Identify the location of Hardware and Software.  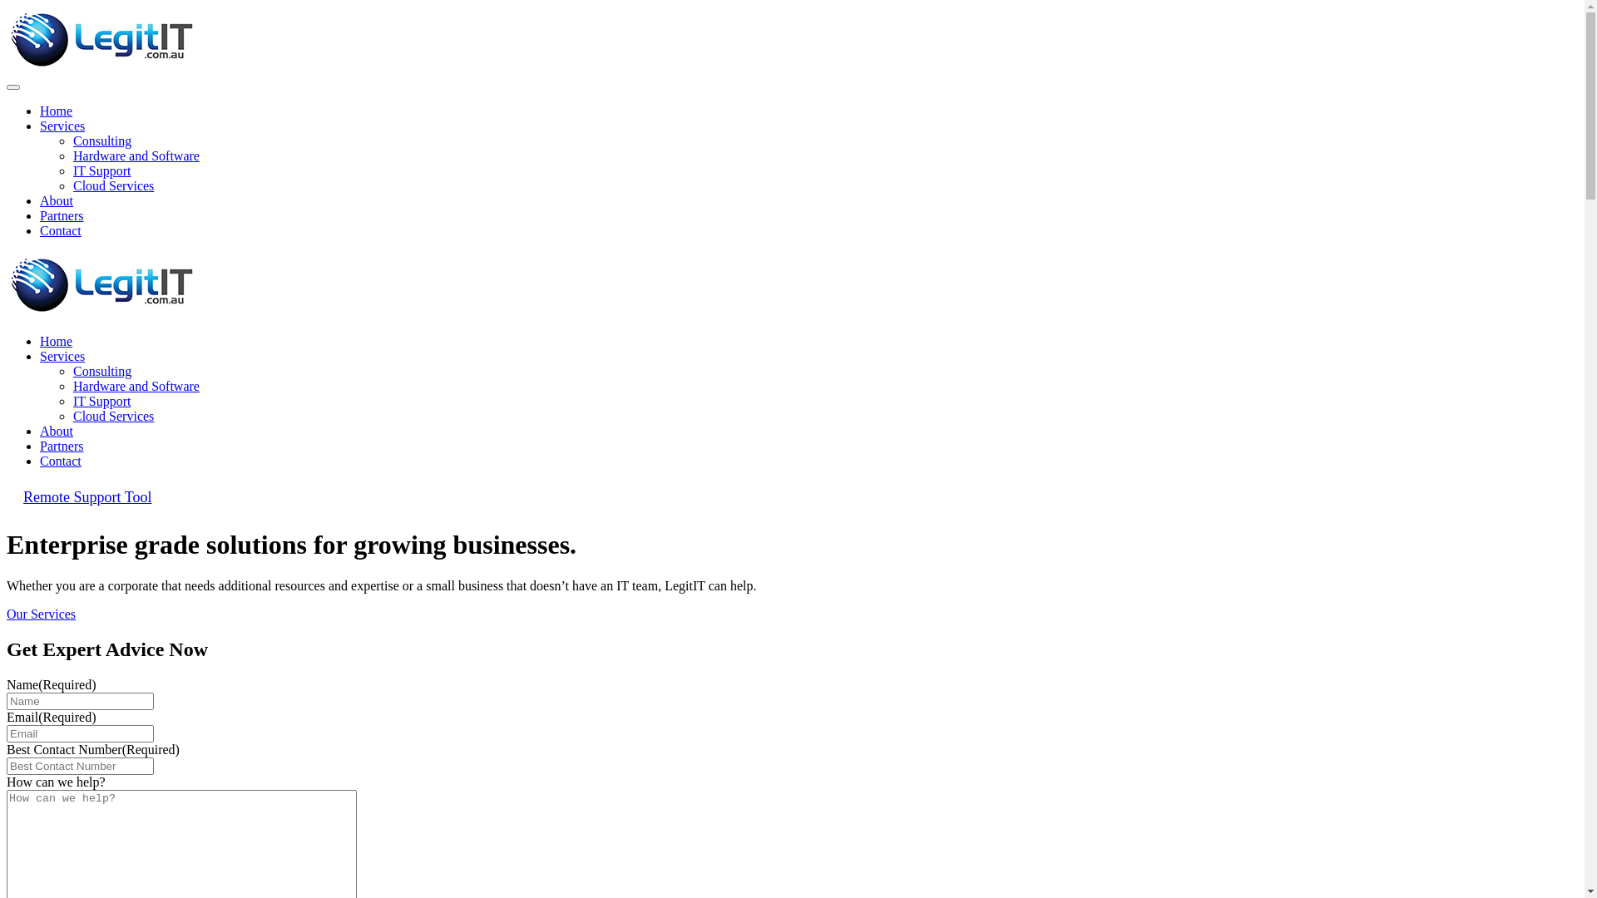
(136, 386).